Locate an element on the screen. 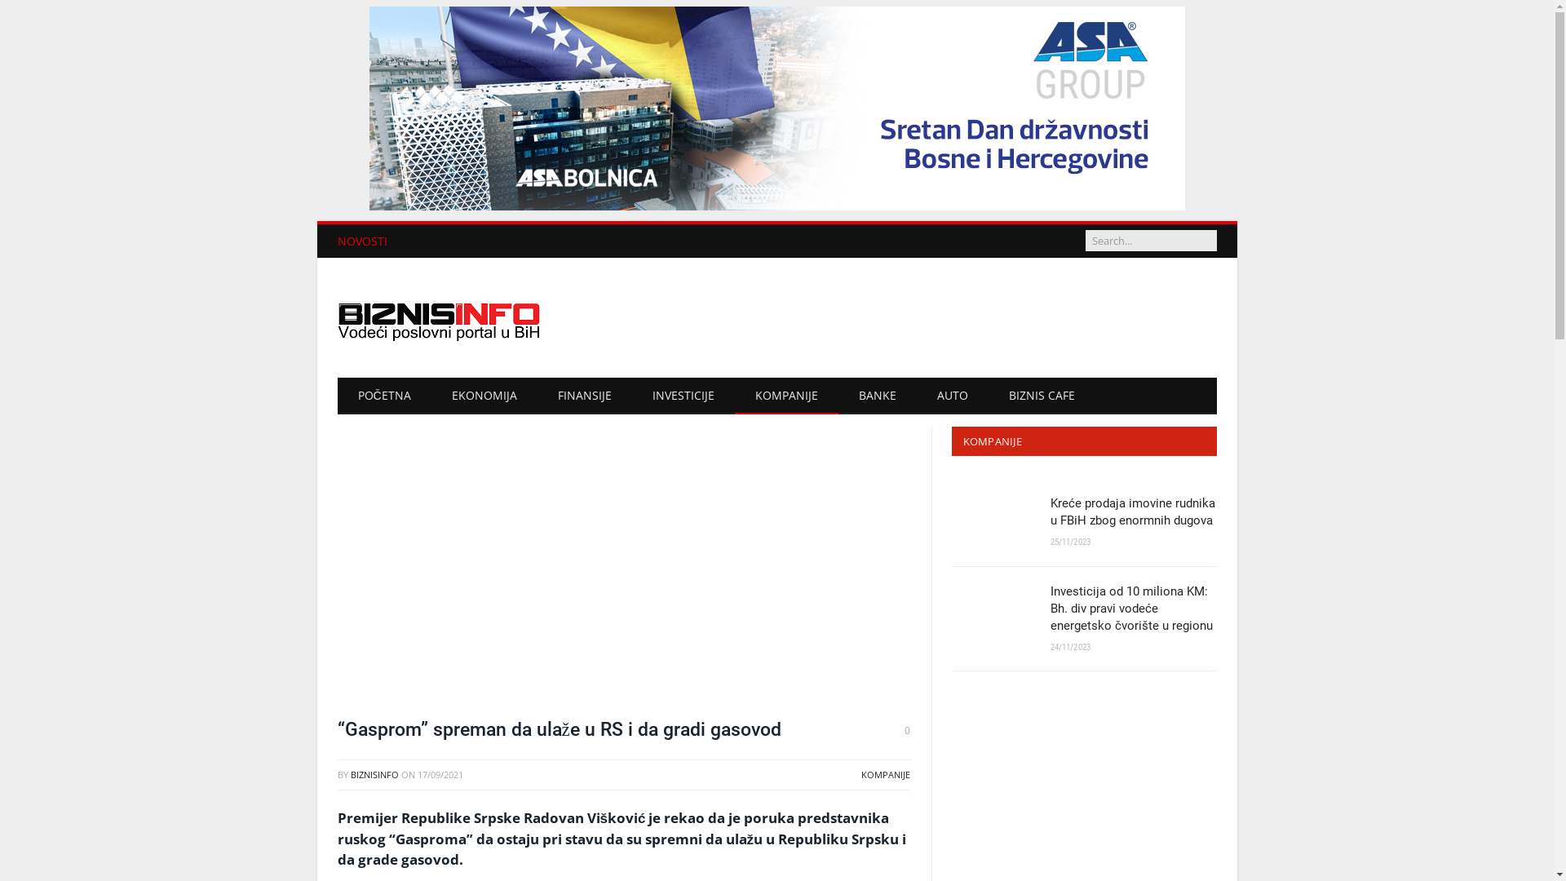 The image size is (1566, 881). BANKE is located at coordinates (878, 396).